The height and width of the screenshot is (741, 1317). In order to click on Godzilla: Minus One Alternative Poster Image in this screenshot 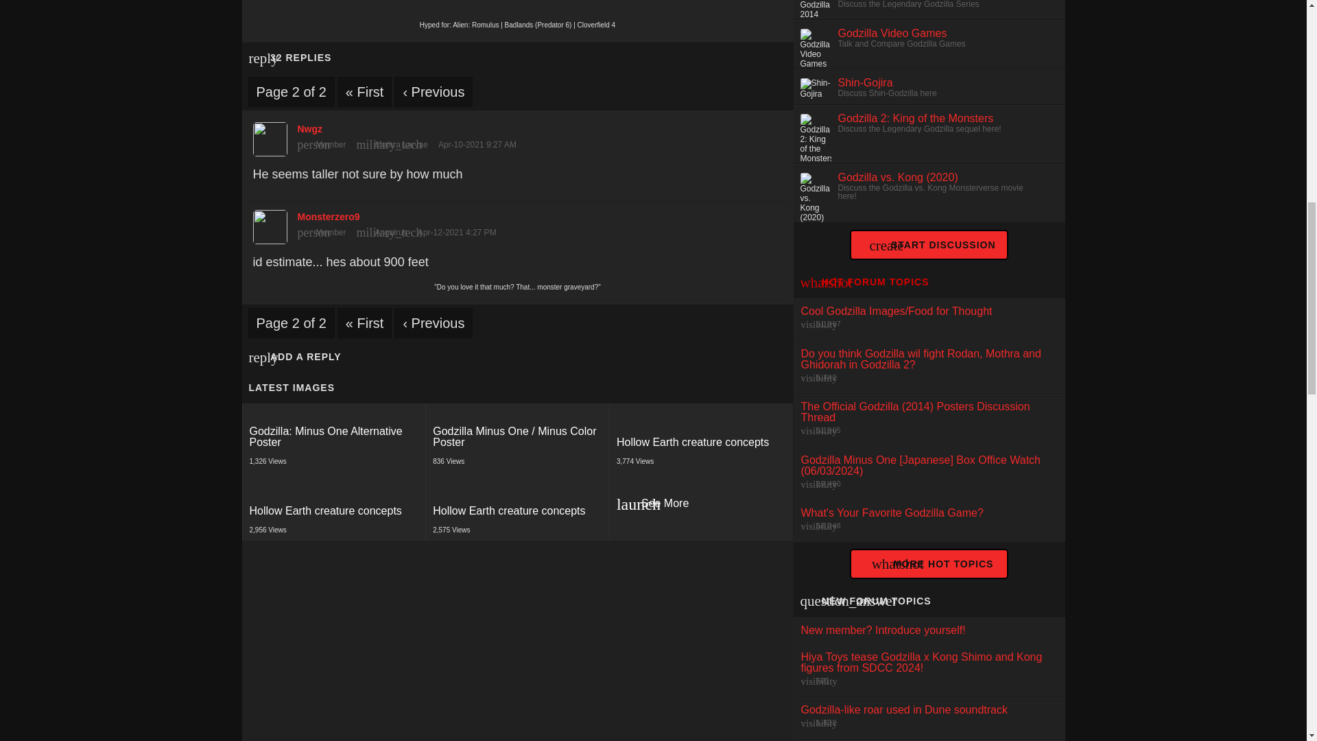, I will do `click(517, 223)`.